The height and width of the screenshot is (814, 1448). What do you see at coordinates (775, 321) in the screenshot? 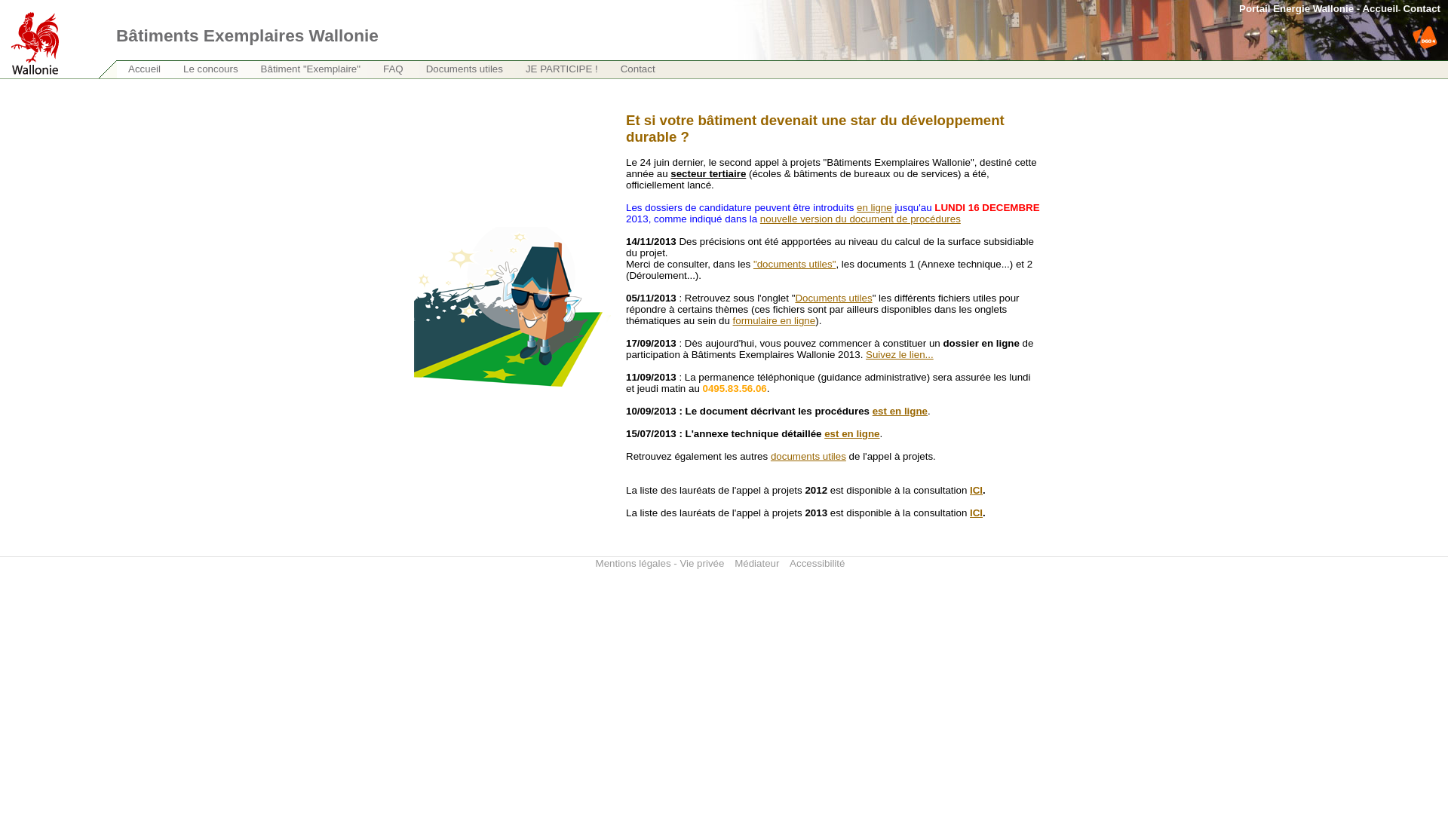
I see `formulaire en ligne` at bounding box center [775, 321].